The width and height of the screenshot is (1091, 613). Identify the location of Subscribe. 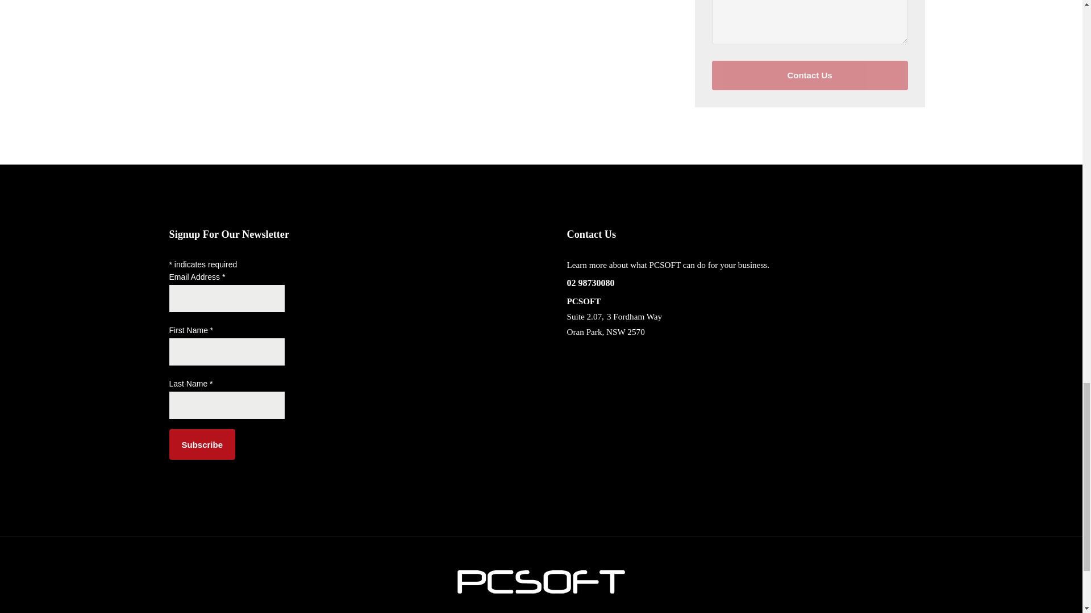
(202, 444).